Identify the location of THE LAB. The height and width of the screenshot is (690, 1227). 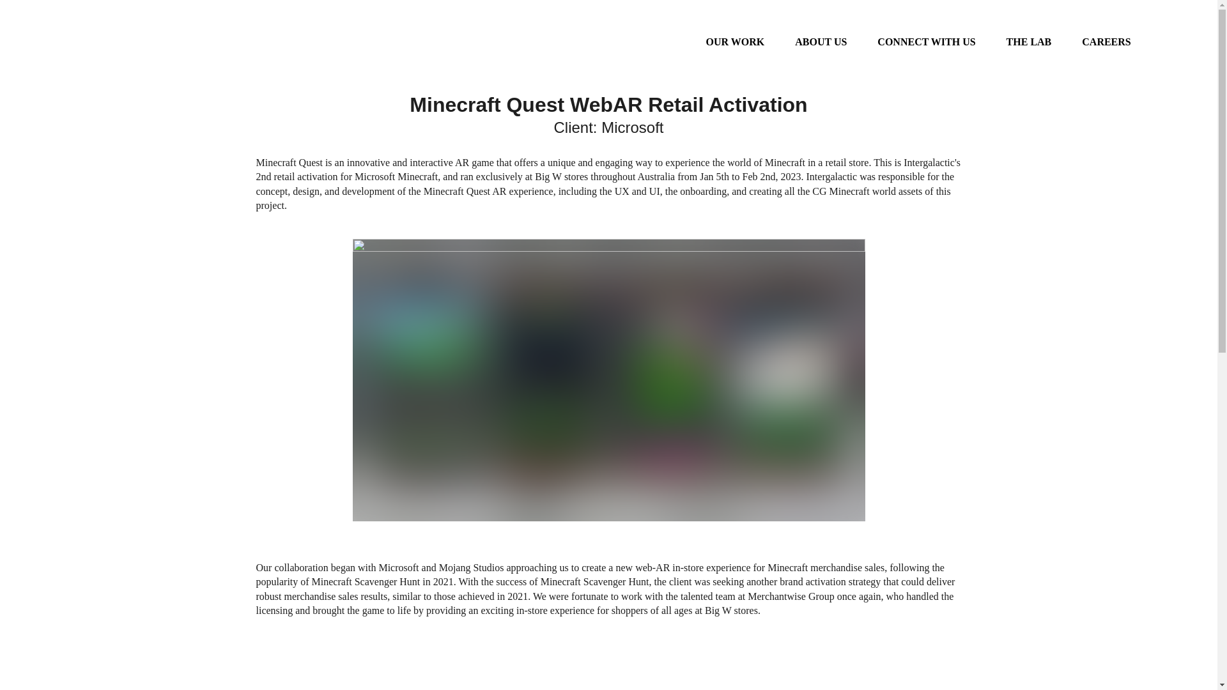
(1029, 42).